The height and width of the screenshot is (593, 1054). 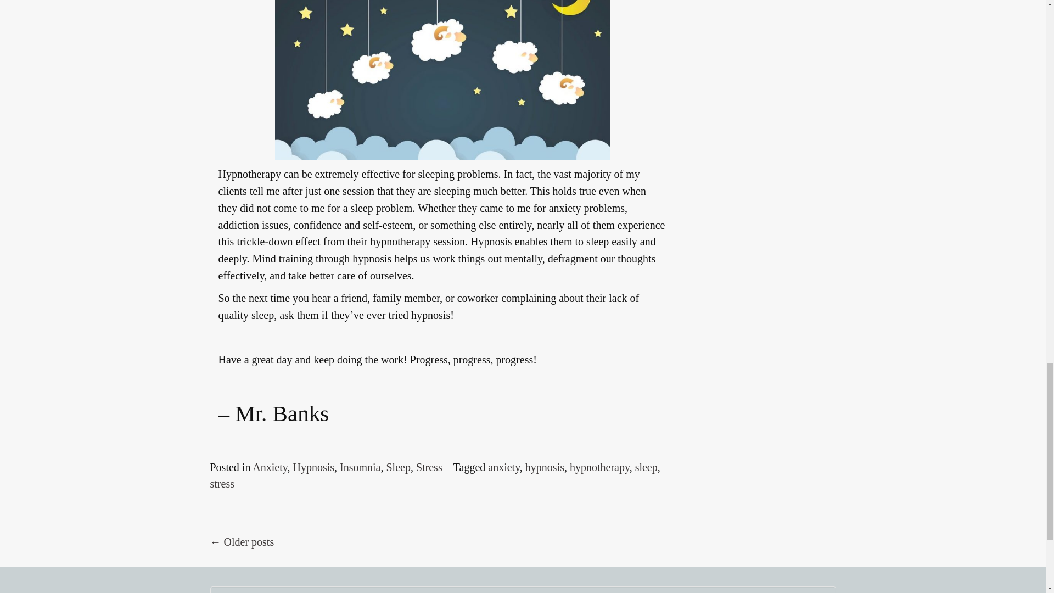 What do you see at coordinates (313, 467) in the screenshot?
I see `Hypnosis` at bounding box center [313, 467].